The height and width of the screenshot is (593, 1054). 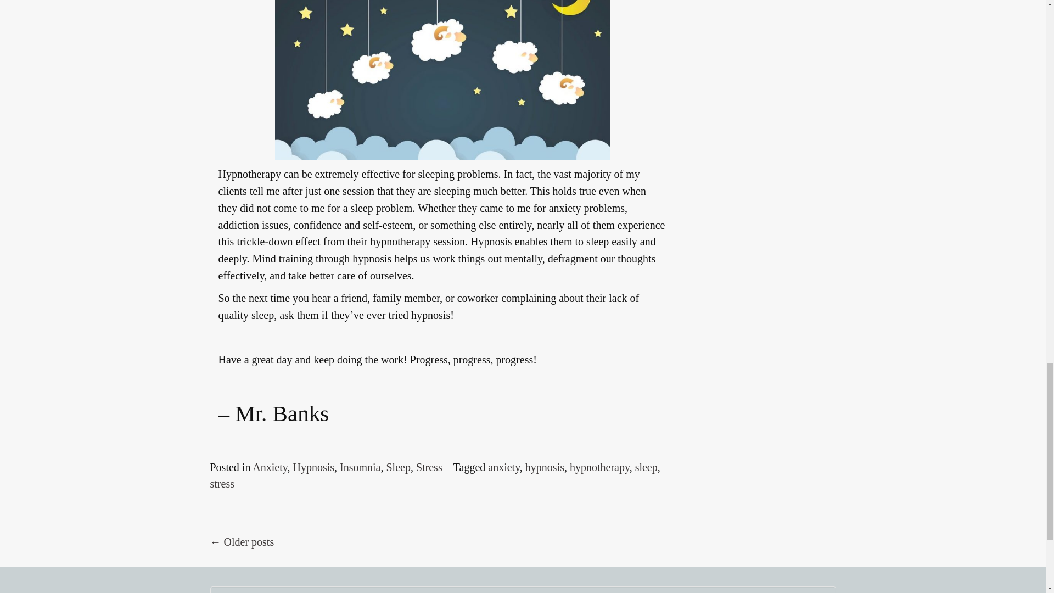 What do you see at coordinates (313, 467) in the screenshot?
I see `Hypnosis` at bounding box center [313, 467].